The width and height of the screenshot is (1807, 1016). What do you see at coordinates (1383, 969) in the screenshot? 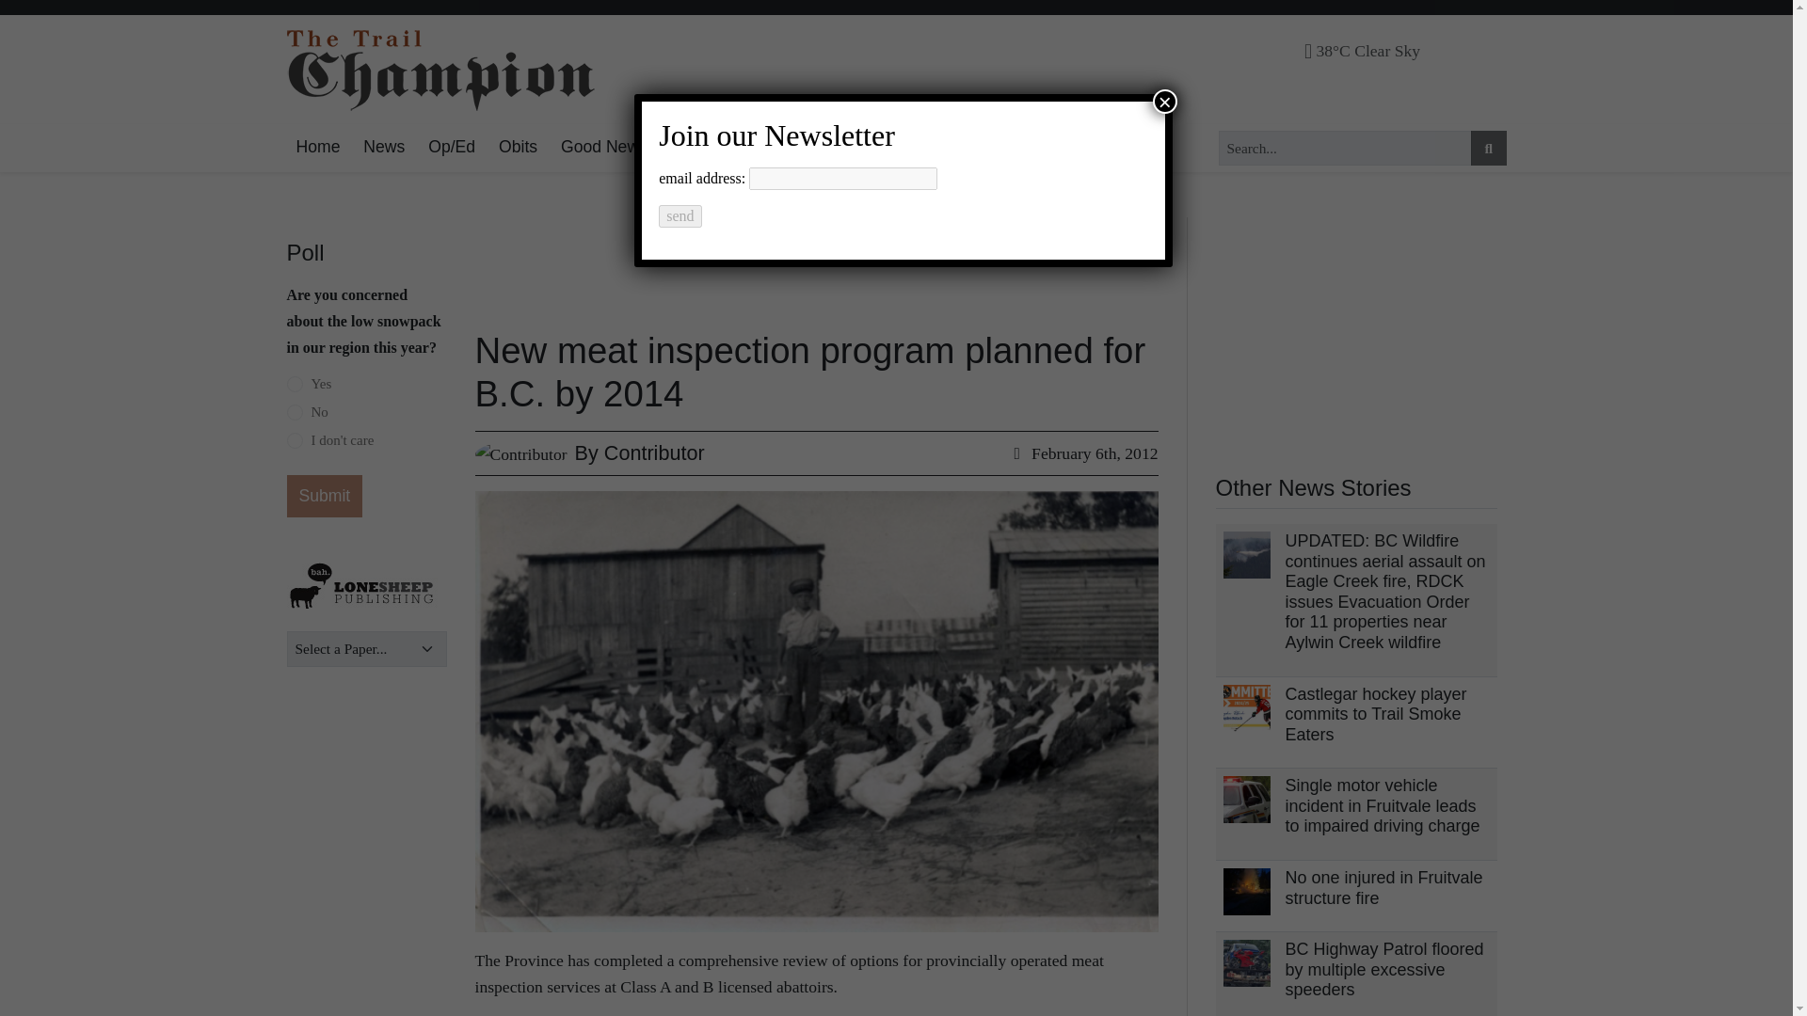
I see `BC Highway Patrol floored by multiple excessive speeders` at bounding box center [1383, 969].